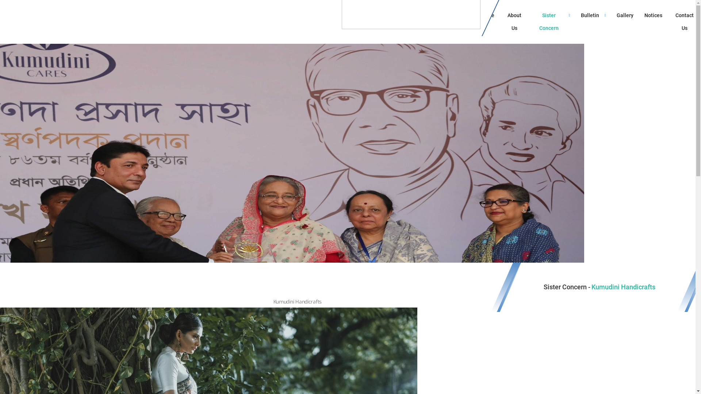  I want to click on Bulletin, so click(593, 22).